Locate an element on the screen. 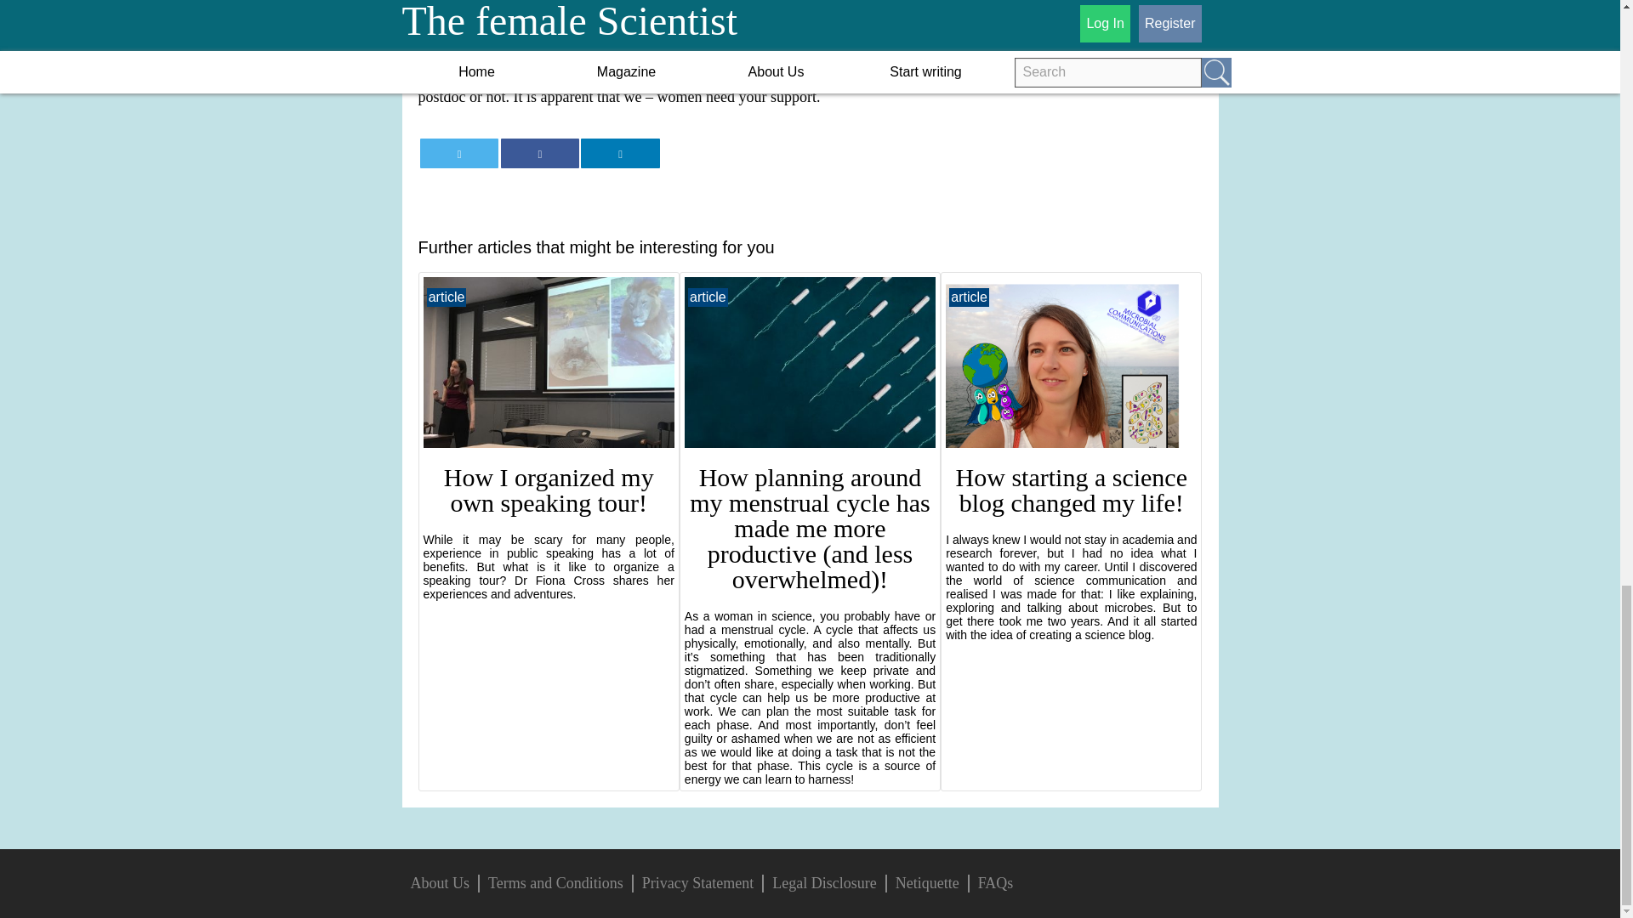 The height and width of the screenshot is (918, 1633). Privacy Statement is located at coordinates (697, 882).